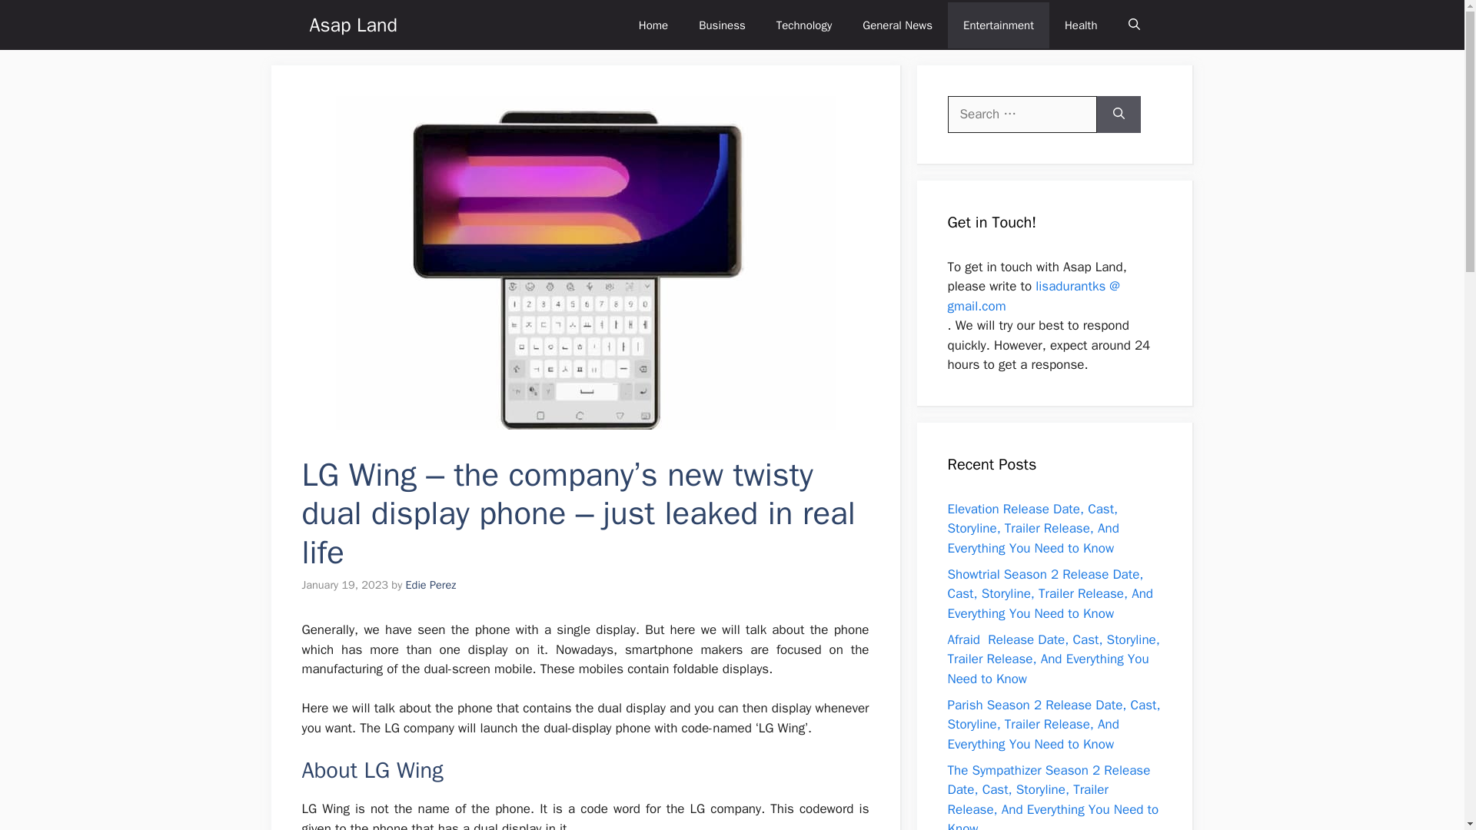 The width and height of the screenshot is (1476, 830). I want to click on Edie Perez, so click(430, 584).